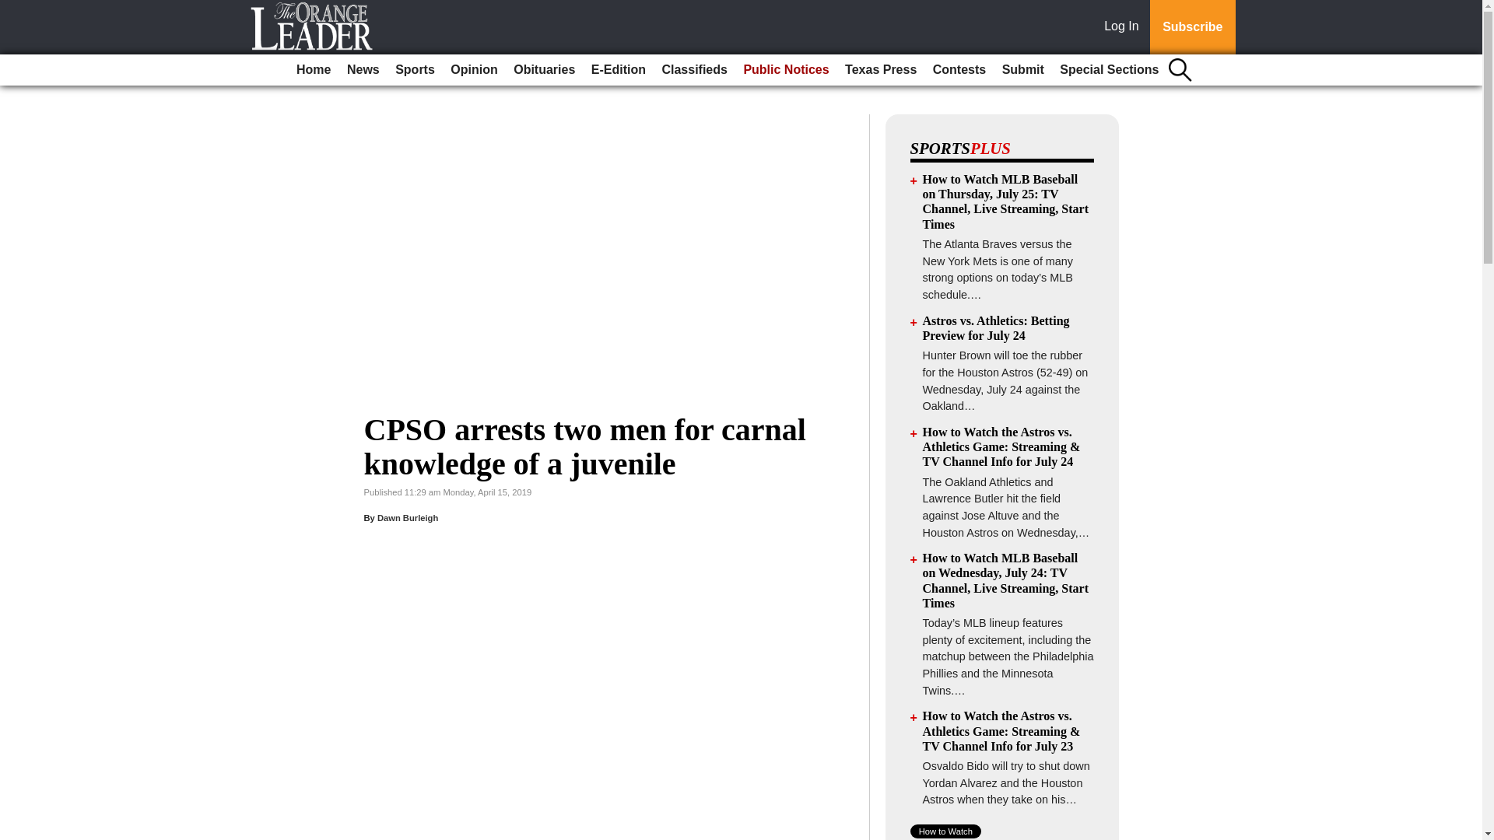  I want to click on Texas Press, so click(881, 70).